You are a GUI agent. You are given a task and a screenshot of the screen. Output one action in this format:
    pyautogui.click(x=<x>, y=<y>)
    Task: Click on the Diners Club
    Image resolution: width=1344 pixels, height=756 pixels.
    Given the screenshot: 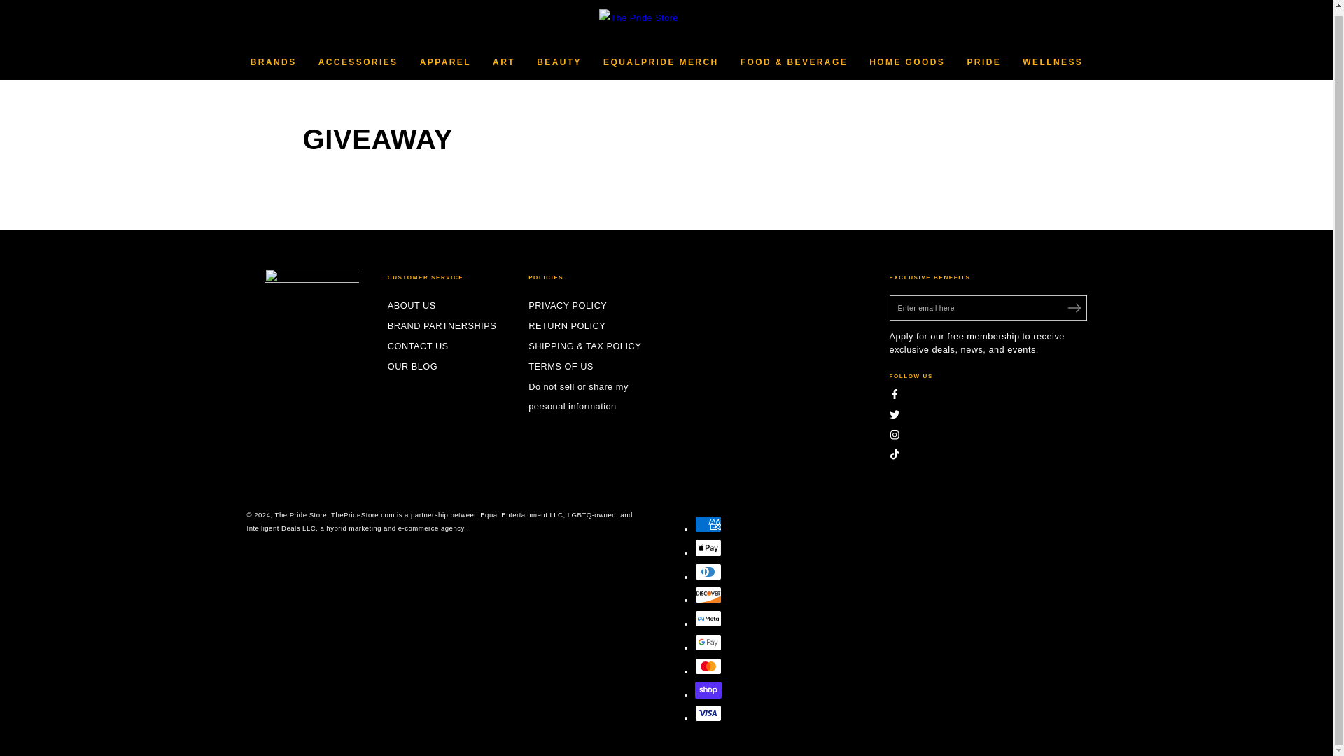 What is the action you would take?
    pyautogui.click(x=707, y=571)
    